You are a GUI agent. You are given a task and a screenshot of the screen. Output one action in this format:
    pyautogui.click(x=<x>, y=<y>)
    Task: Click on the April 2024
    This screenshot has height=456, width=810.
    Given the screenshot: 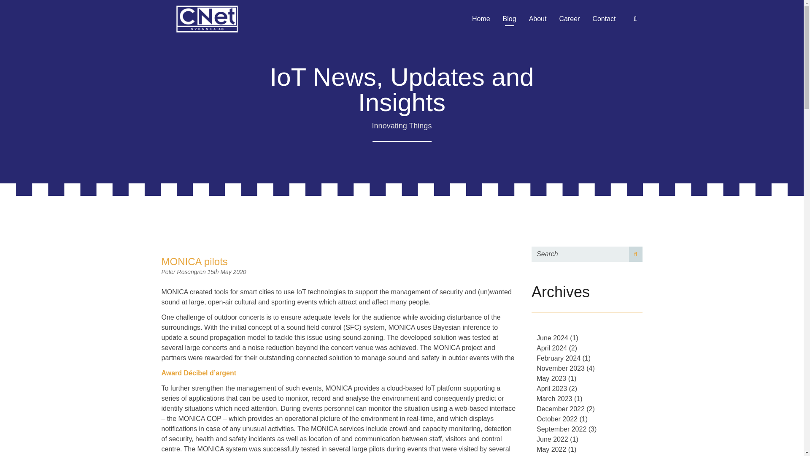 What is the action you would take?
    pyautogui.click(x=552, y=348)
    